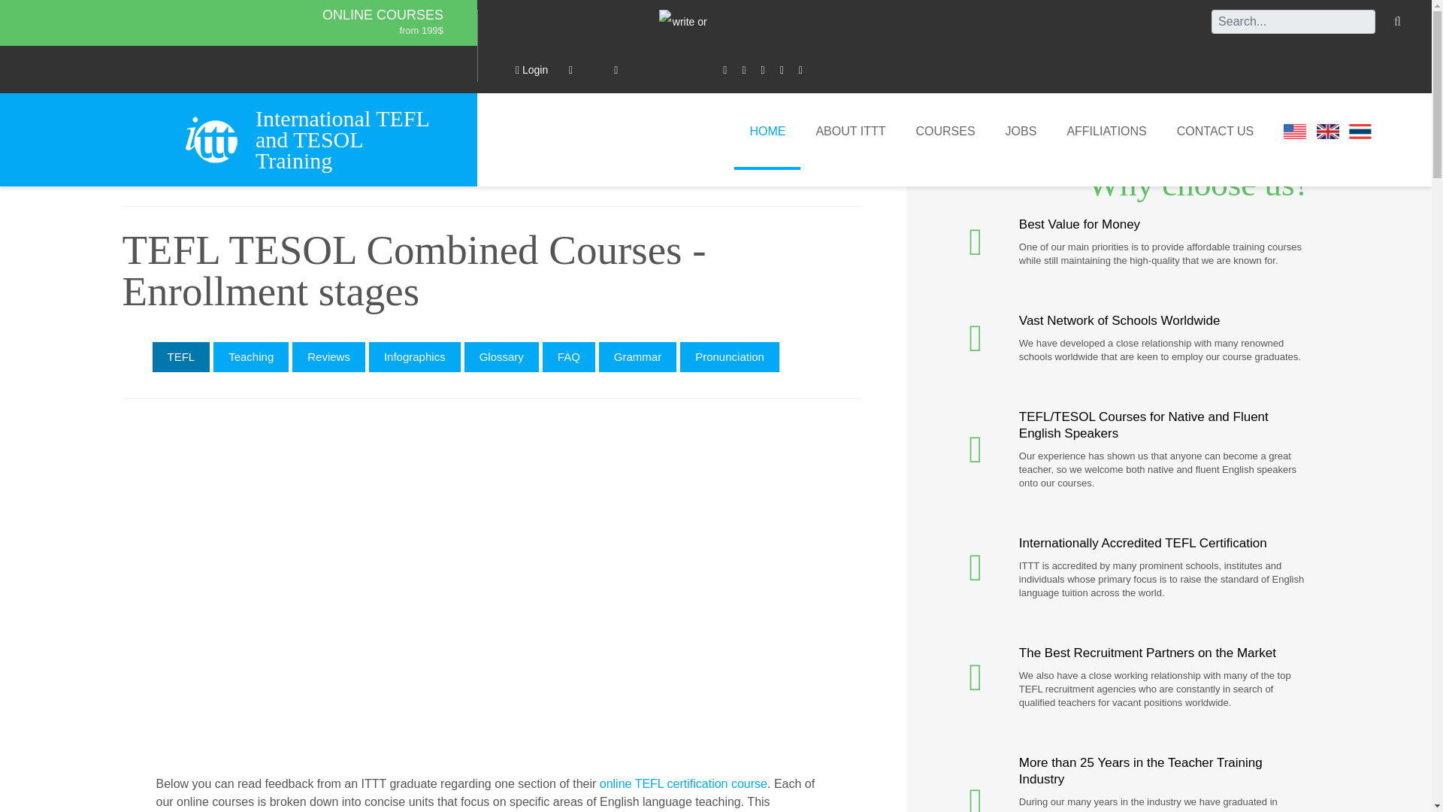  What do you see at coordinates (1360, 131) in the screenshot?
I see `Thailand Office` at bounding box center [1360, 131].